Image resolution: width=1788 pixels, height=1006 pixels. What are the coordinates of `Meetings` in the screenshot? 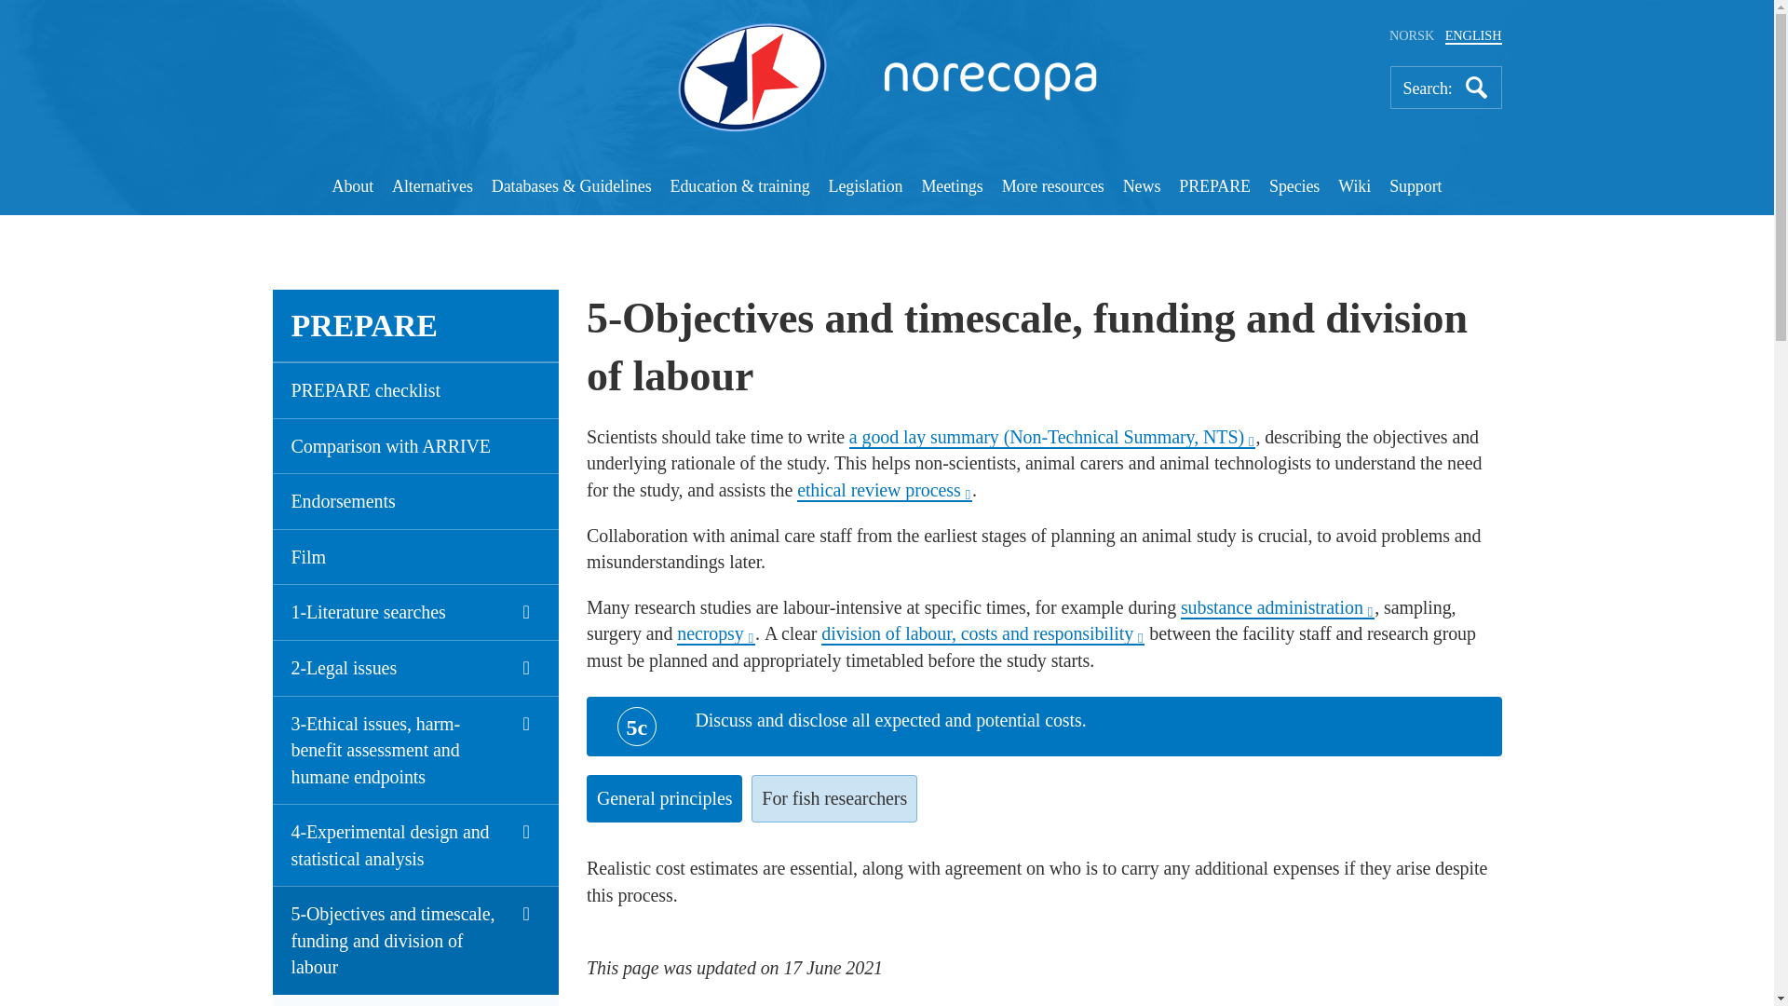 It's located at (951, 188).